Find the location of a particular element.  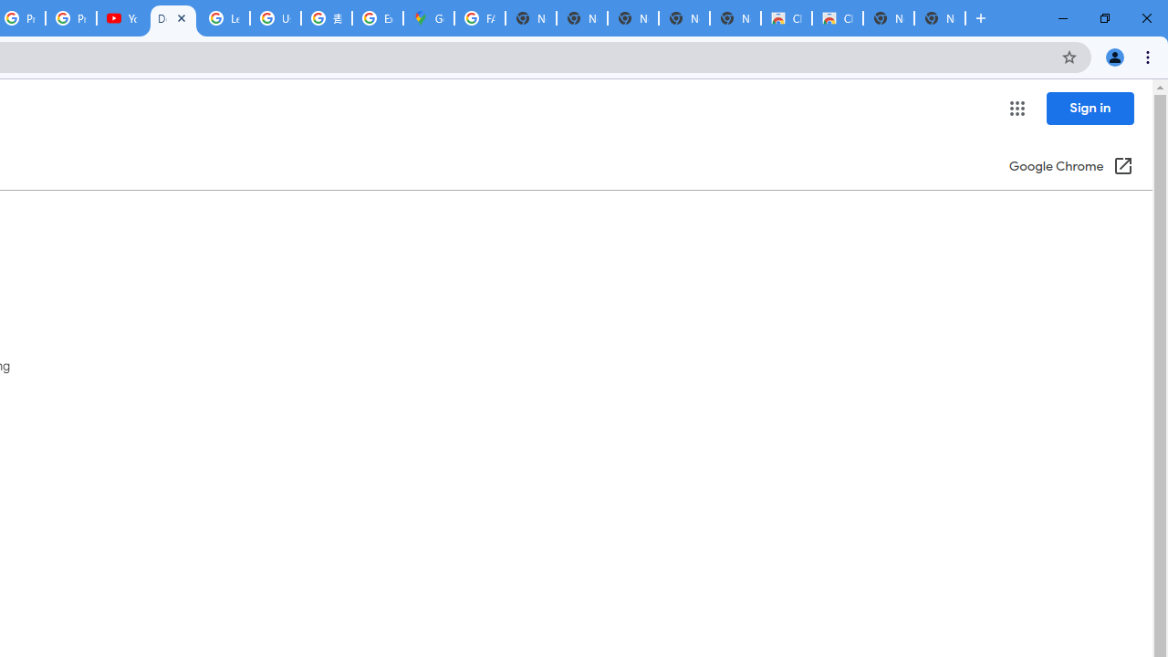

YouTube is located at coordinates (122, 18).